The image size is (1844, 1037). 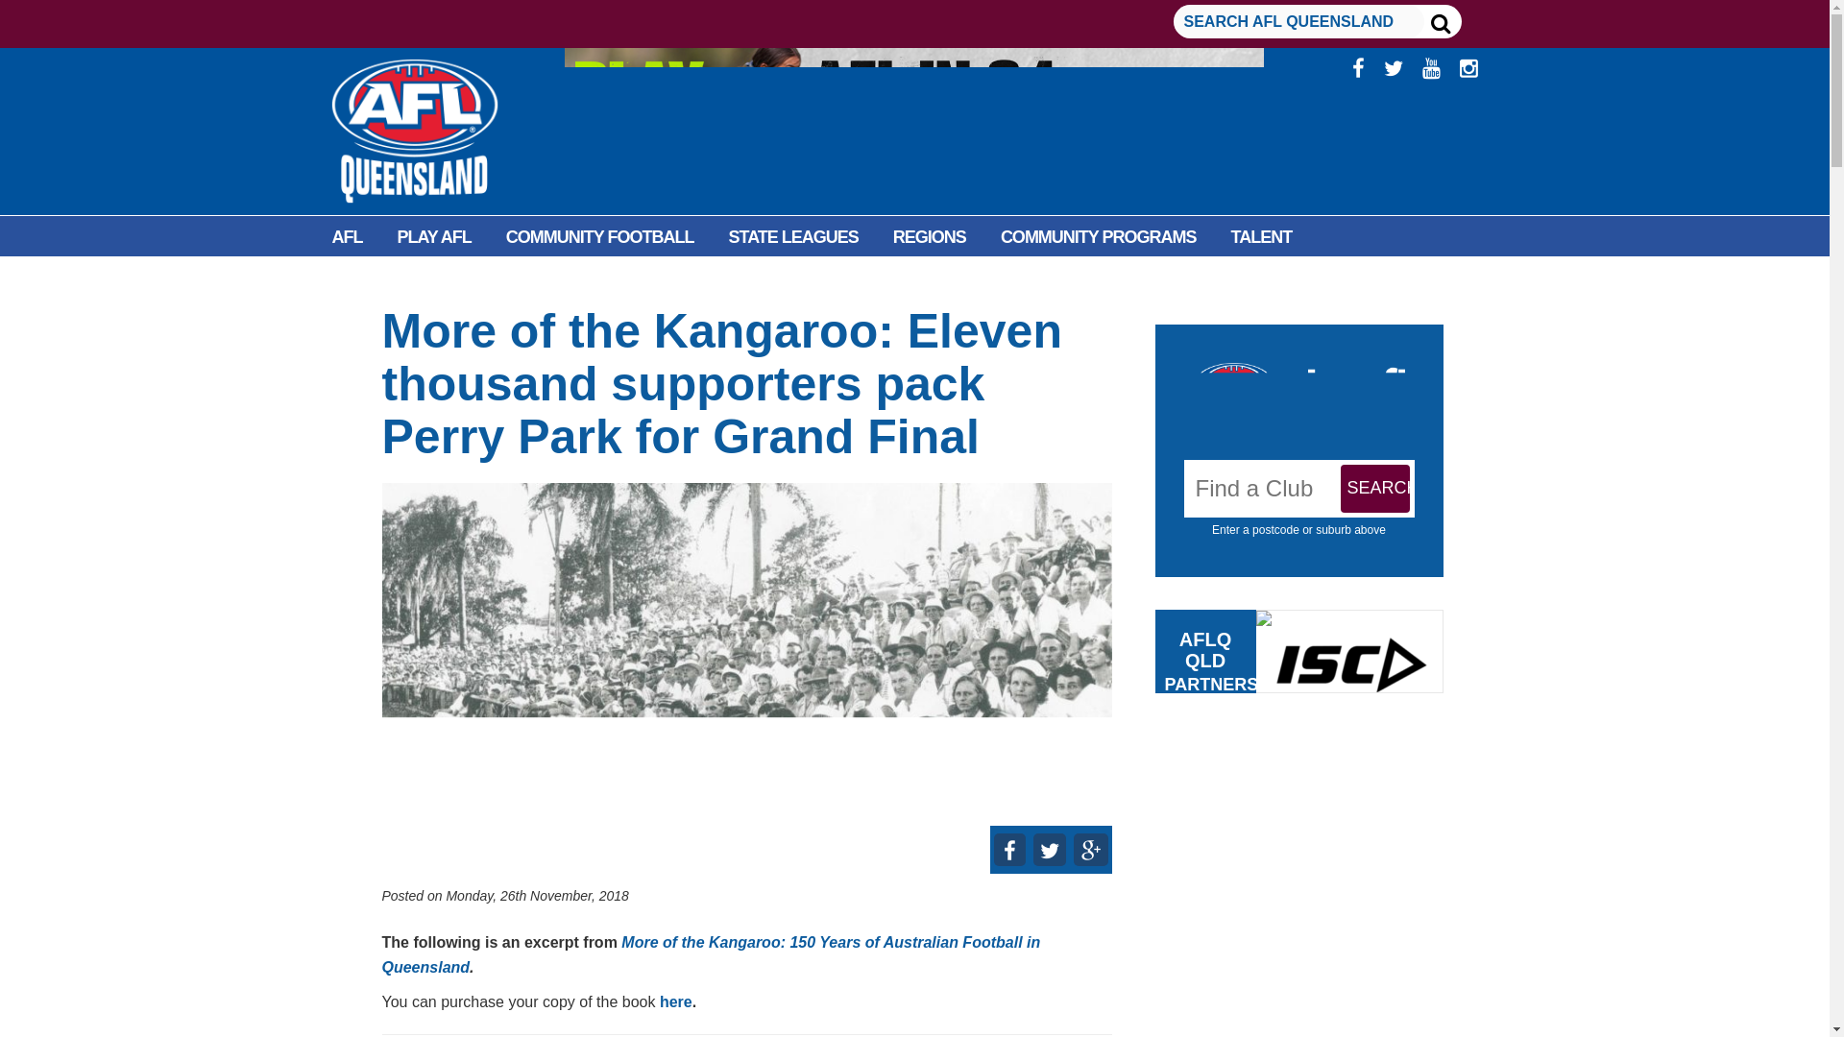 I want to click on REGIONS, so click(x=930, y=237).